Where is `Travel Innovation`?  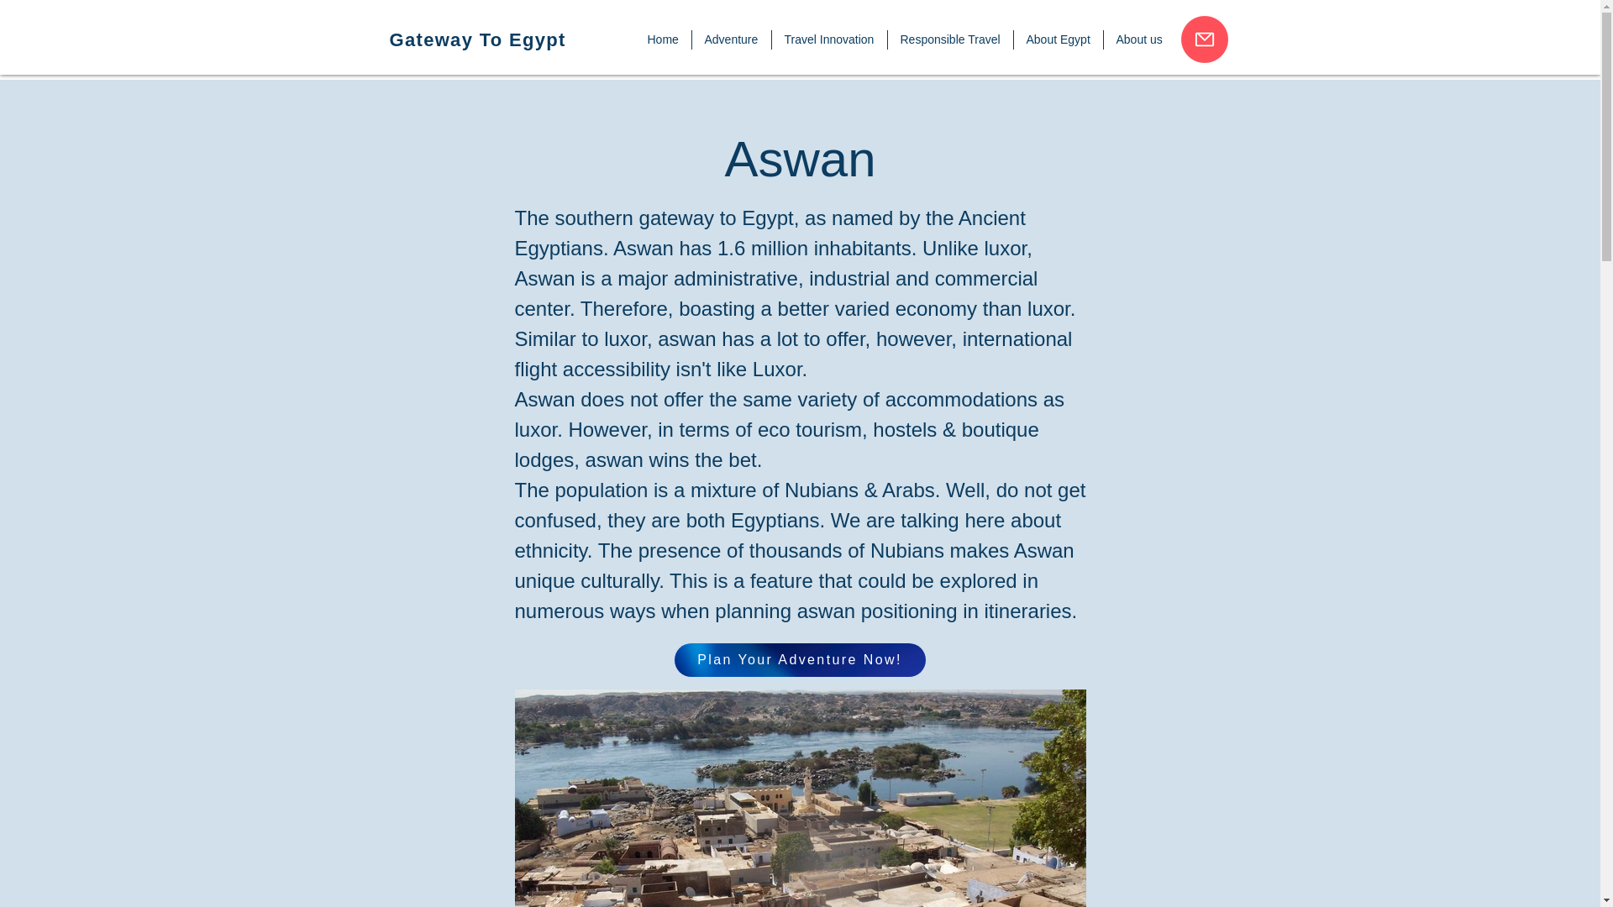
Travel Innovation is located at coordinates (828, 39).